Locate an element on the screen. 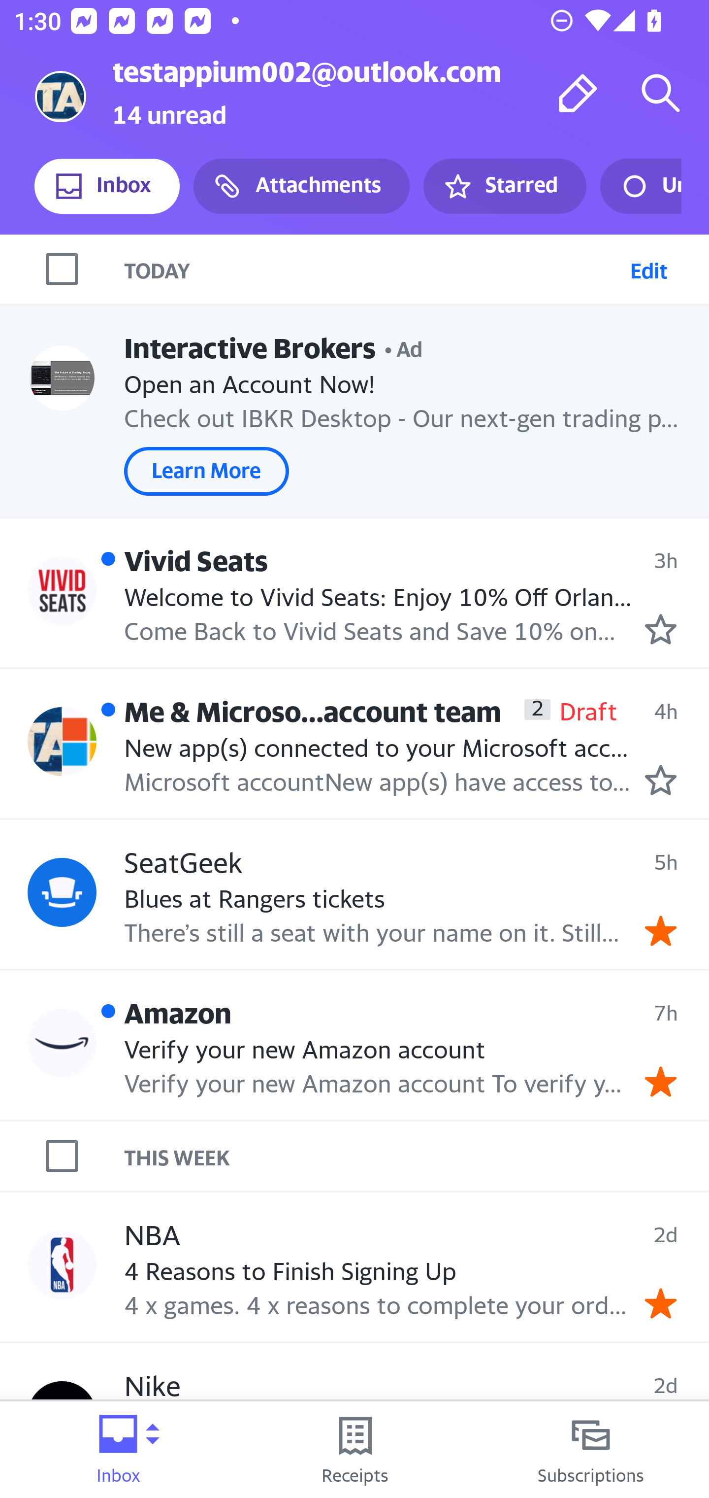 The height and width of the screenshot is (1498, 709). Attachments is located at coordinates (301, 186).